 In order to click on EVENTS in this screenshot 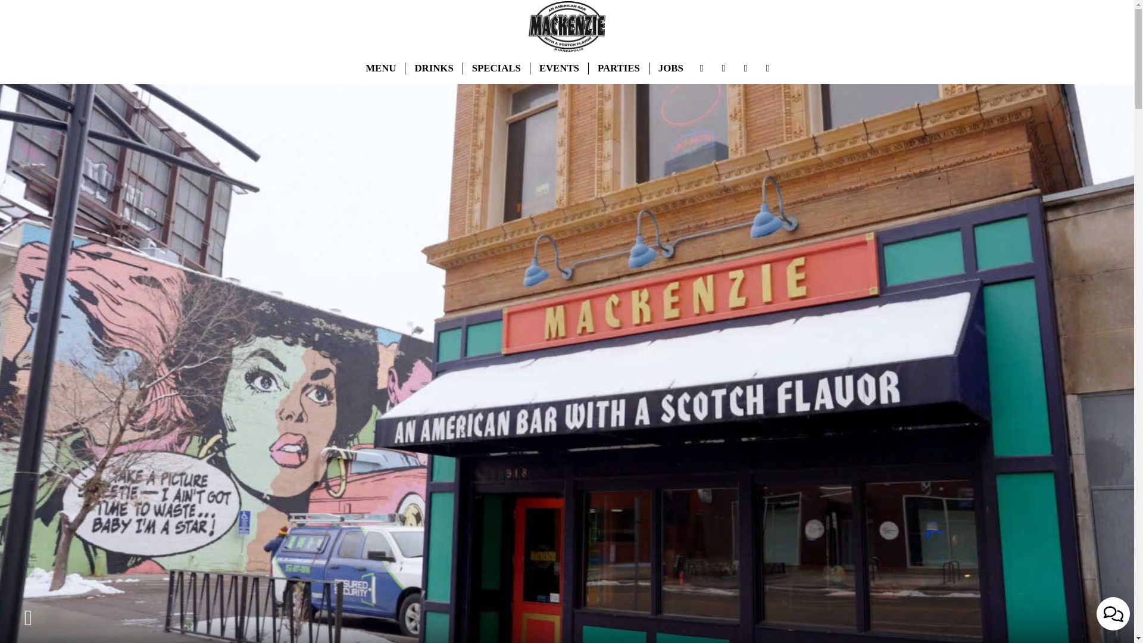, I will do `click(559, 68)`.